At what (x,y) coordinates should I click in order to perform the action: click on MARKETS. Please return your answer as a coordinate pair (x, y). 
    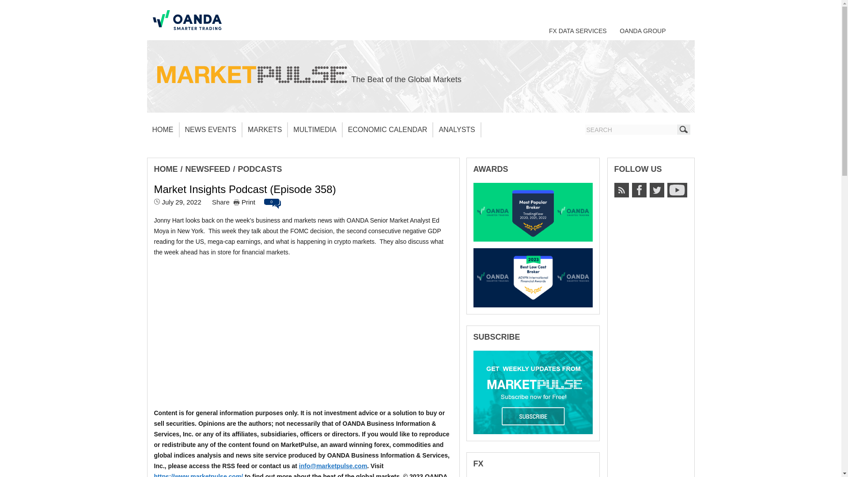
    Looking at the image, I should click on (265, 130).